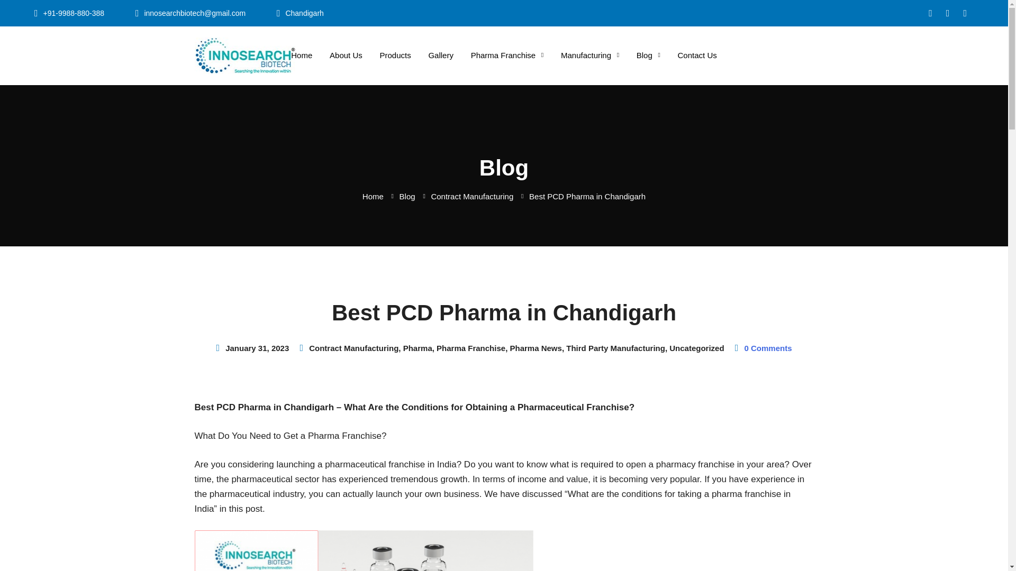 The height and width of the screenshot is (571, 1016). I want to click on Contract Manufacturing, so click(472, 196).